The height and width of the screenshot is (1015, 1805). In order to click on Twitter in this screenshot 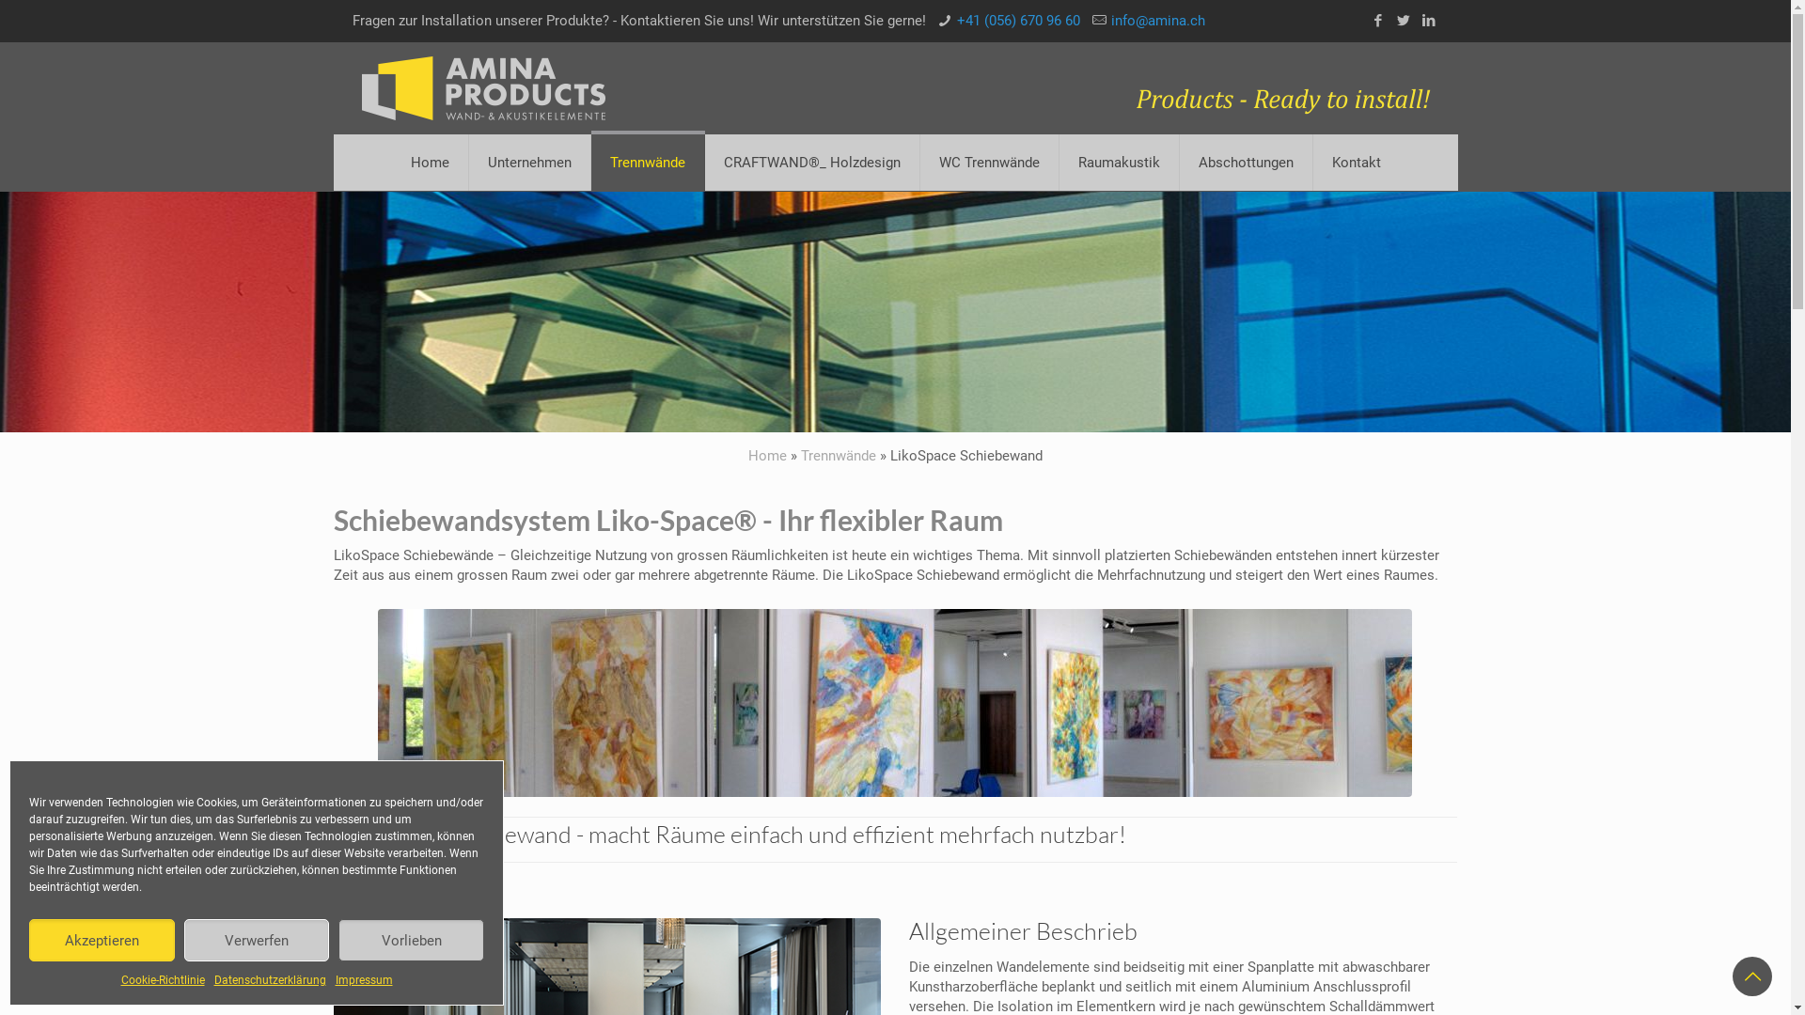, I will do `click(1403, 21)`.